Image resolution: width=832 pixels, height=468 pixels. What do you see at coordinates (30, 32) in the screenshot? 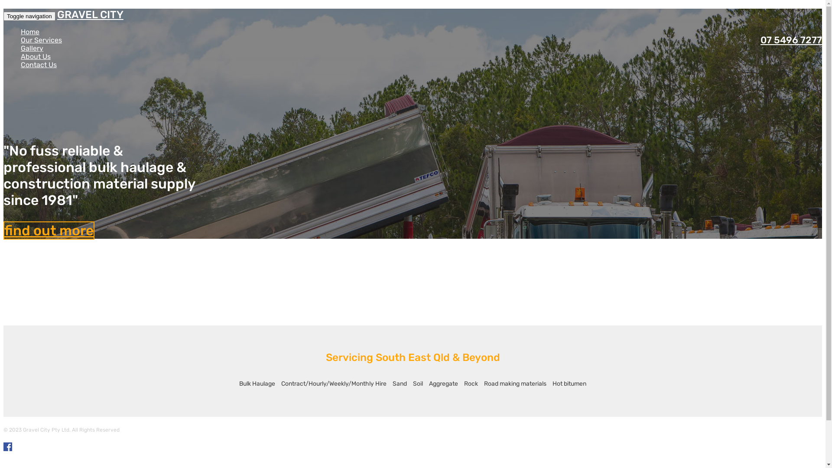
I see `Home` at bounding box center [30, 32].